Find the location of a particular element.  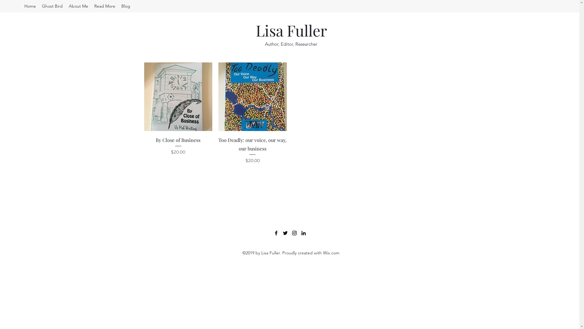

Ghost Bird is located at coordinates (52, 6).